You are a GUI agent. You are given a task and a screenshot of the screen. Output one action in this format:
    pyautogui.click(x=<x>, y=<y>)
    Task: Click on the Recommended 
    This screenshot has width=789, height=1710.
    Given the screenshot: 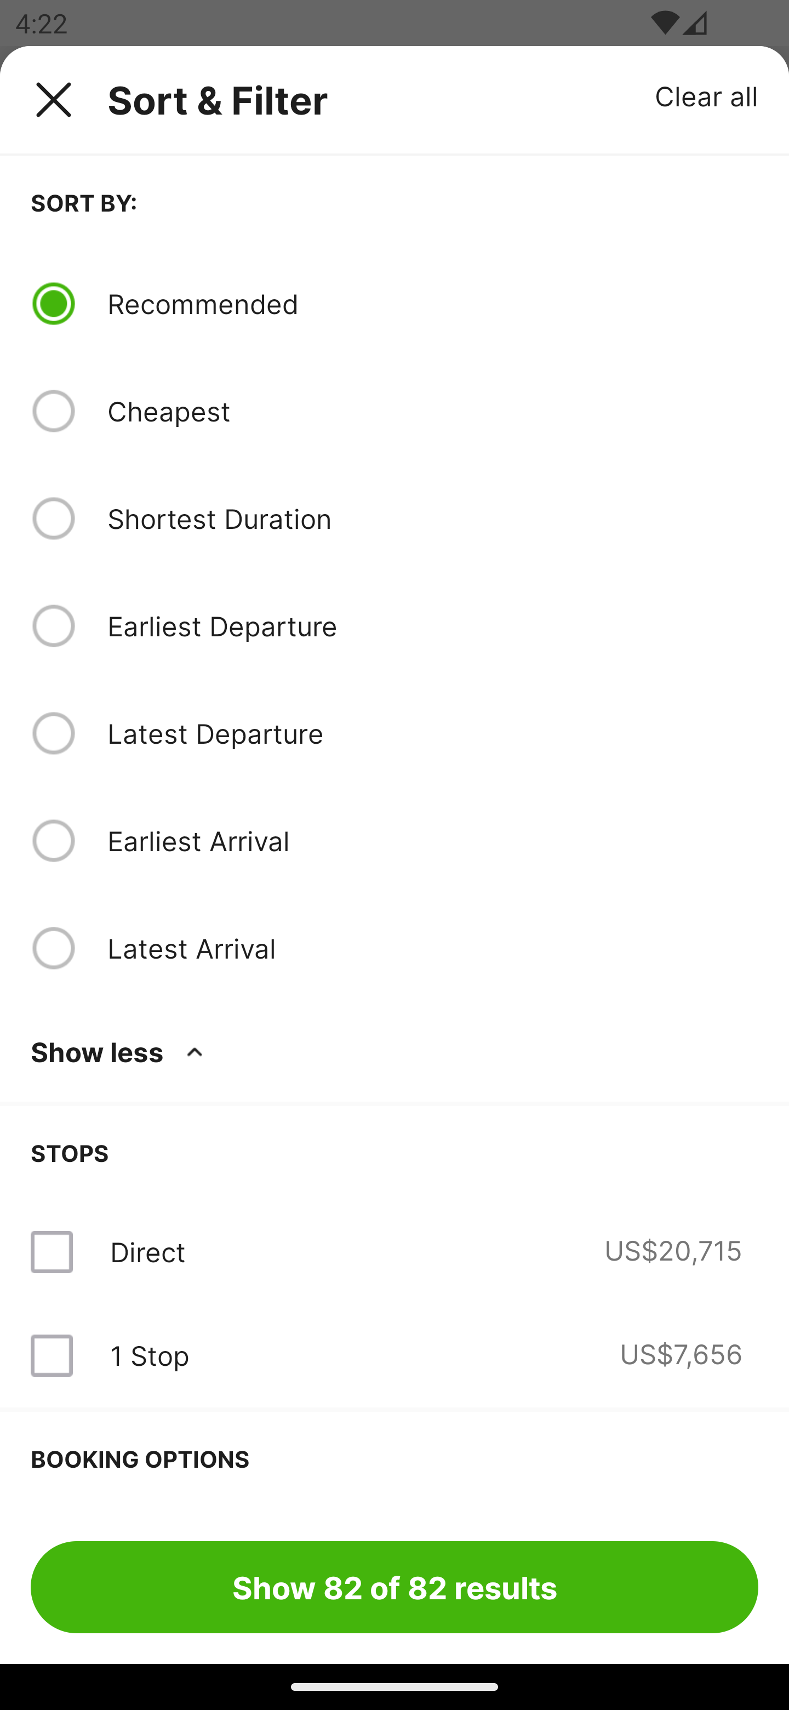 What is the action you would take?
    pyautogui.click(x=432, y=303)
    